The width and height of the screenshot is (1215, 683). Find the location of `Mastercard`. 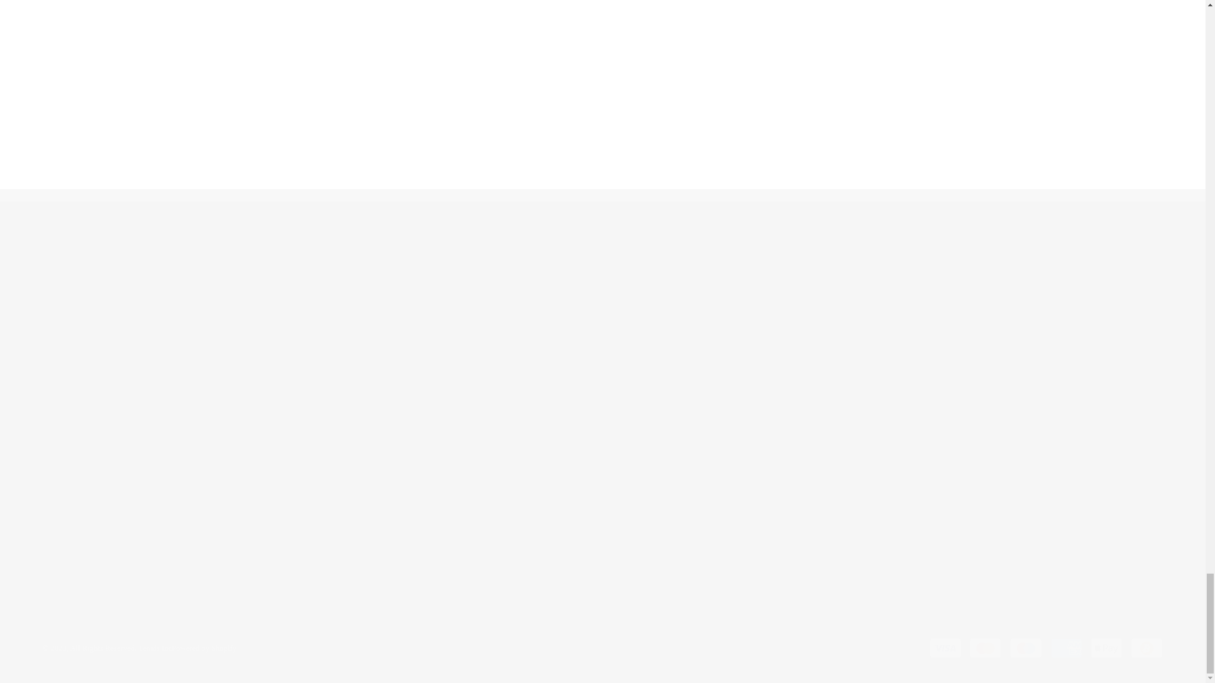

Mastercard is located at coordinates (985, 648).